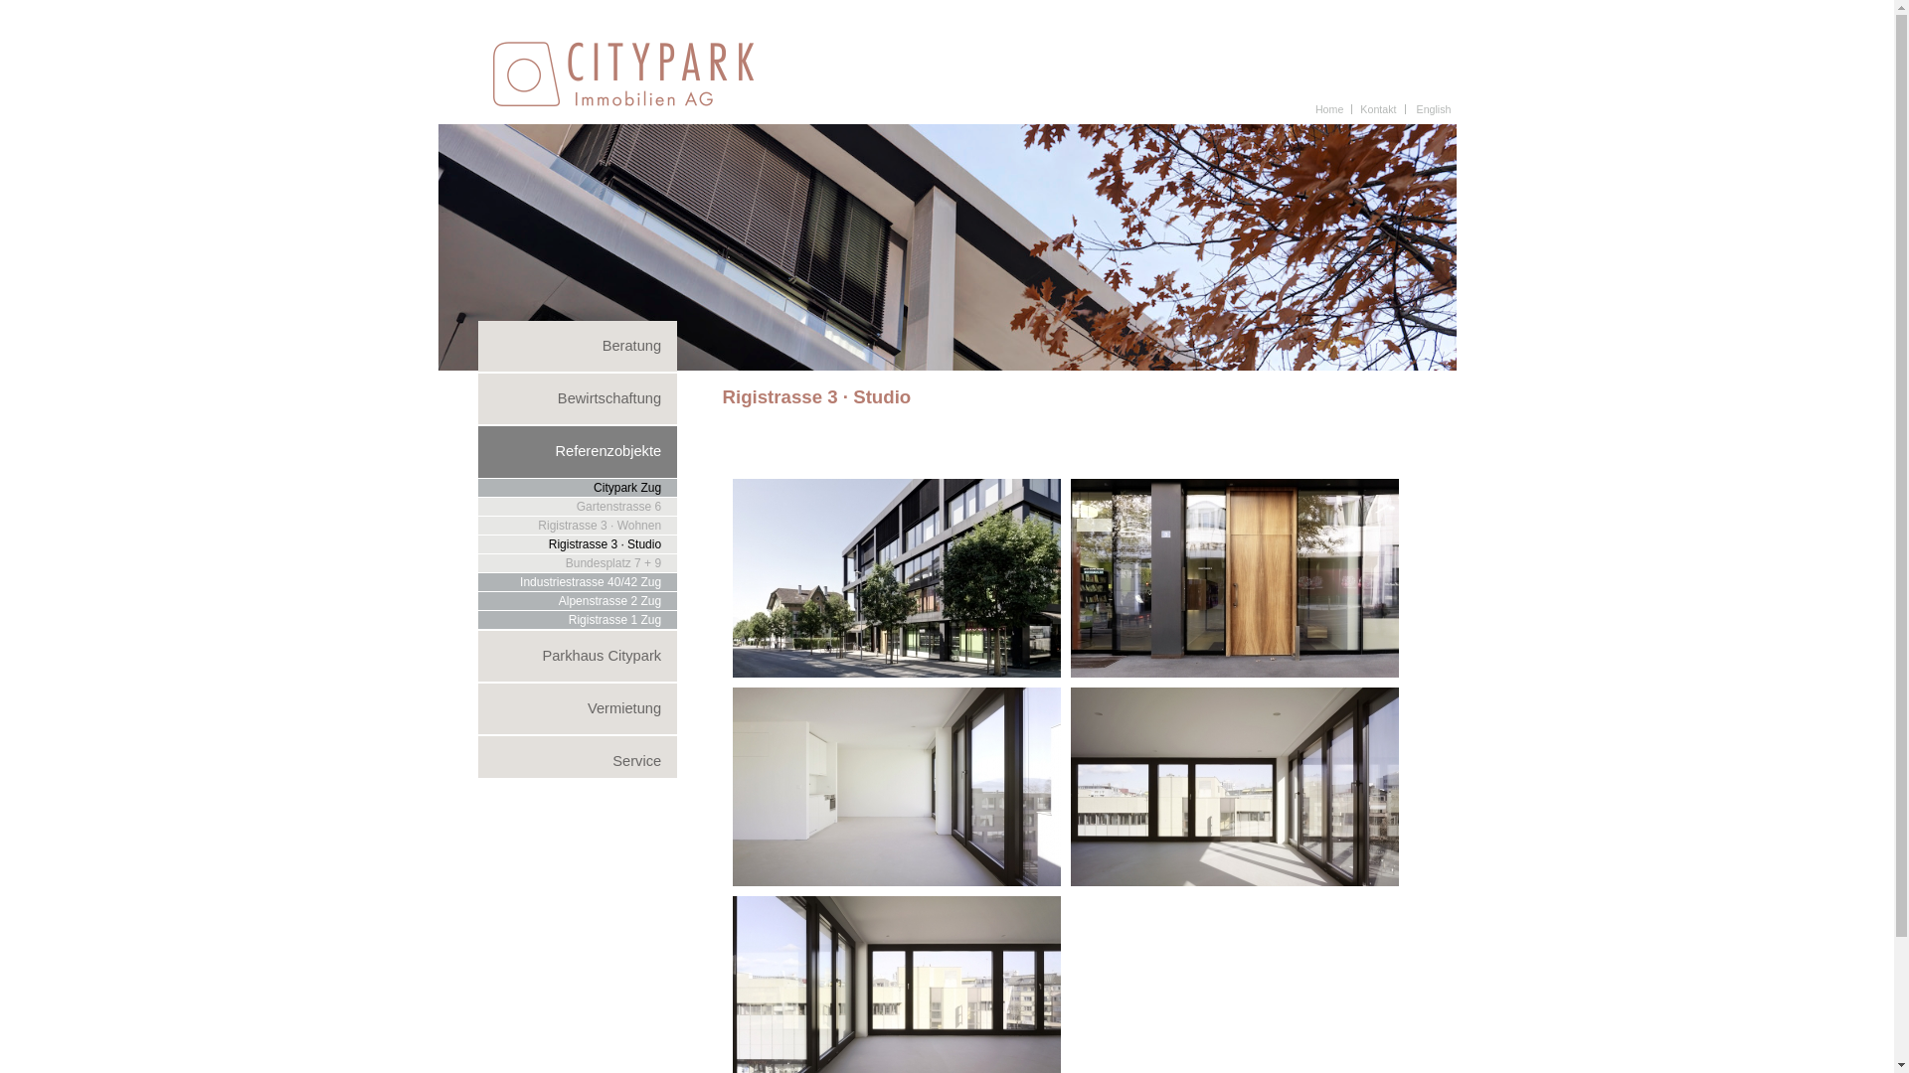 The width and height of the screenshot is (1909, 1073). Describe the element at coordinates (1329, 109) in the screenshot. I see `Home` at that location.